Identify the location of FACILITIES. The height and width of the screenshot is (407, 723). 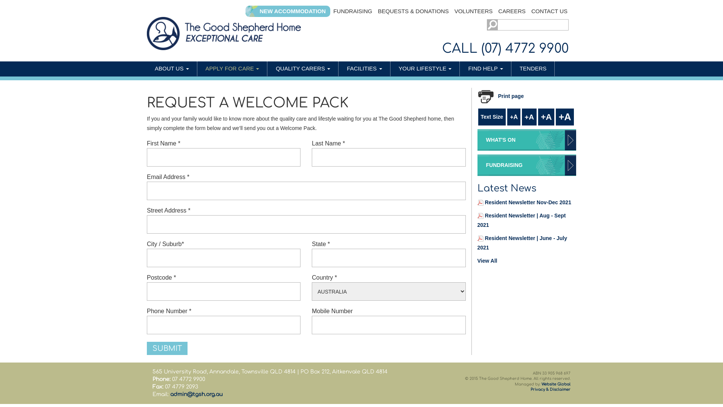
(365, 69).